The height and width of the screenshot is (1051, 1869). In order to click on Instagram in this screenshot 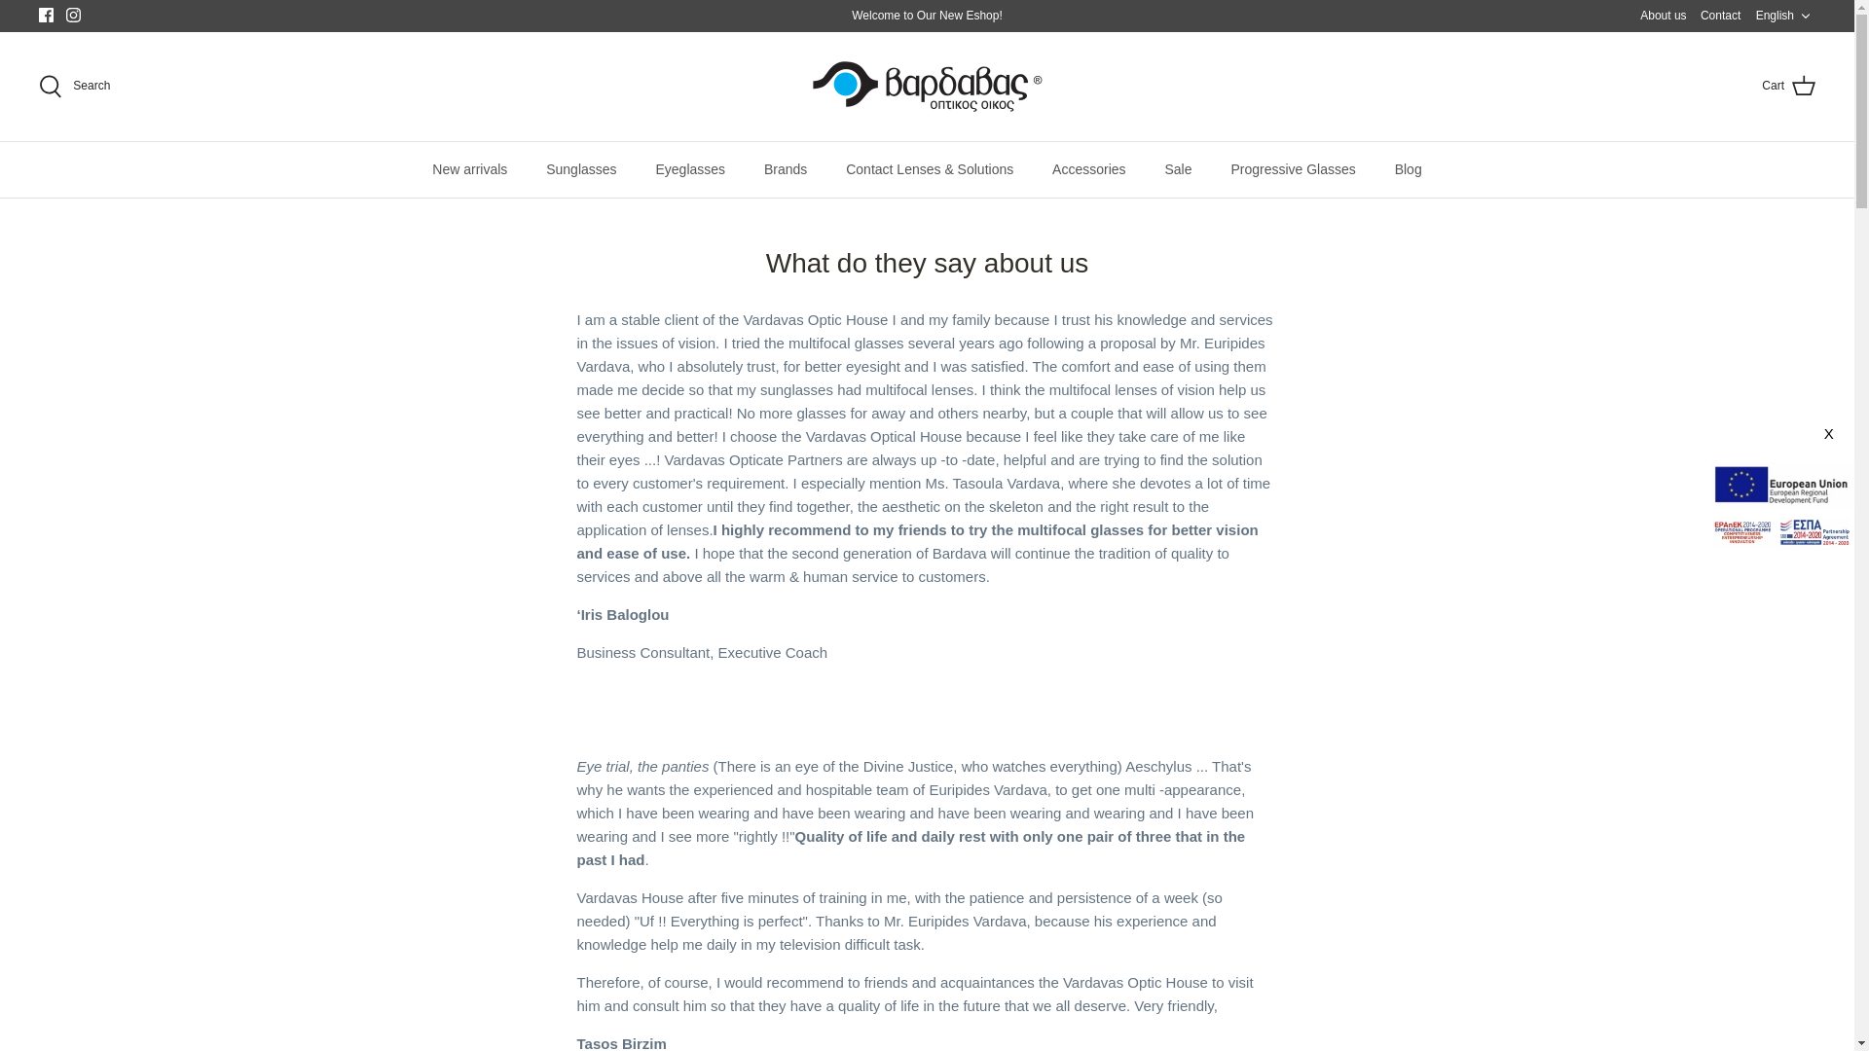, I will do `click(47, 14)`.